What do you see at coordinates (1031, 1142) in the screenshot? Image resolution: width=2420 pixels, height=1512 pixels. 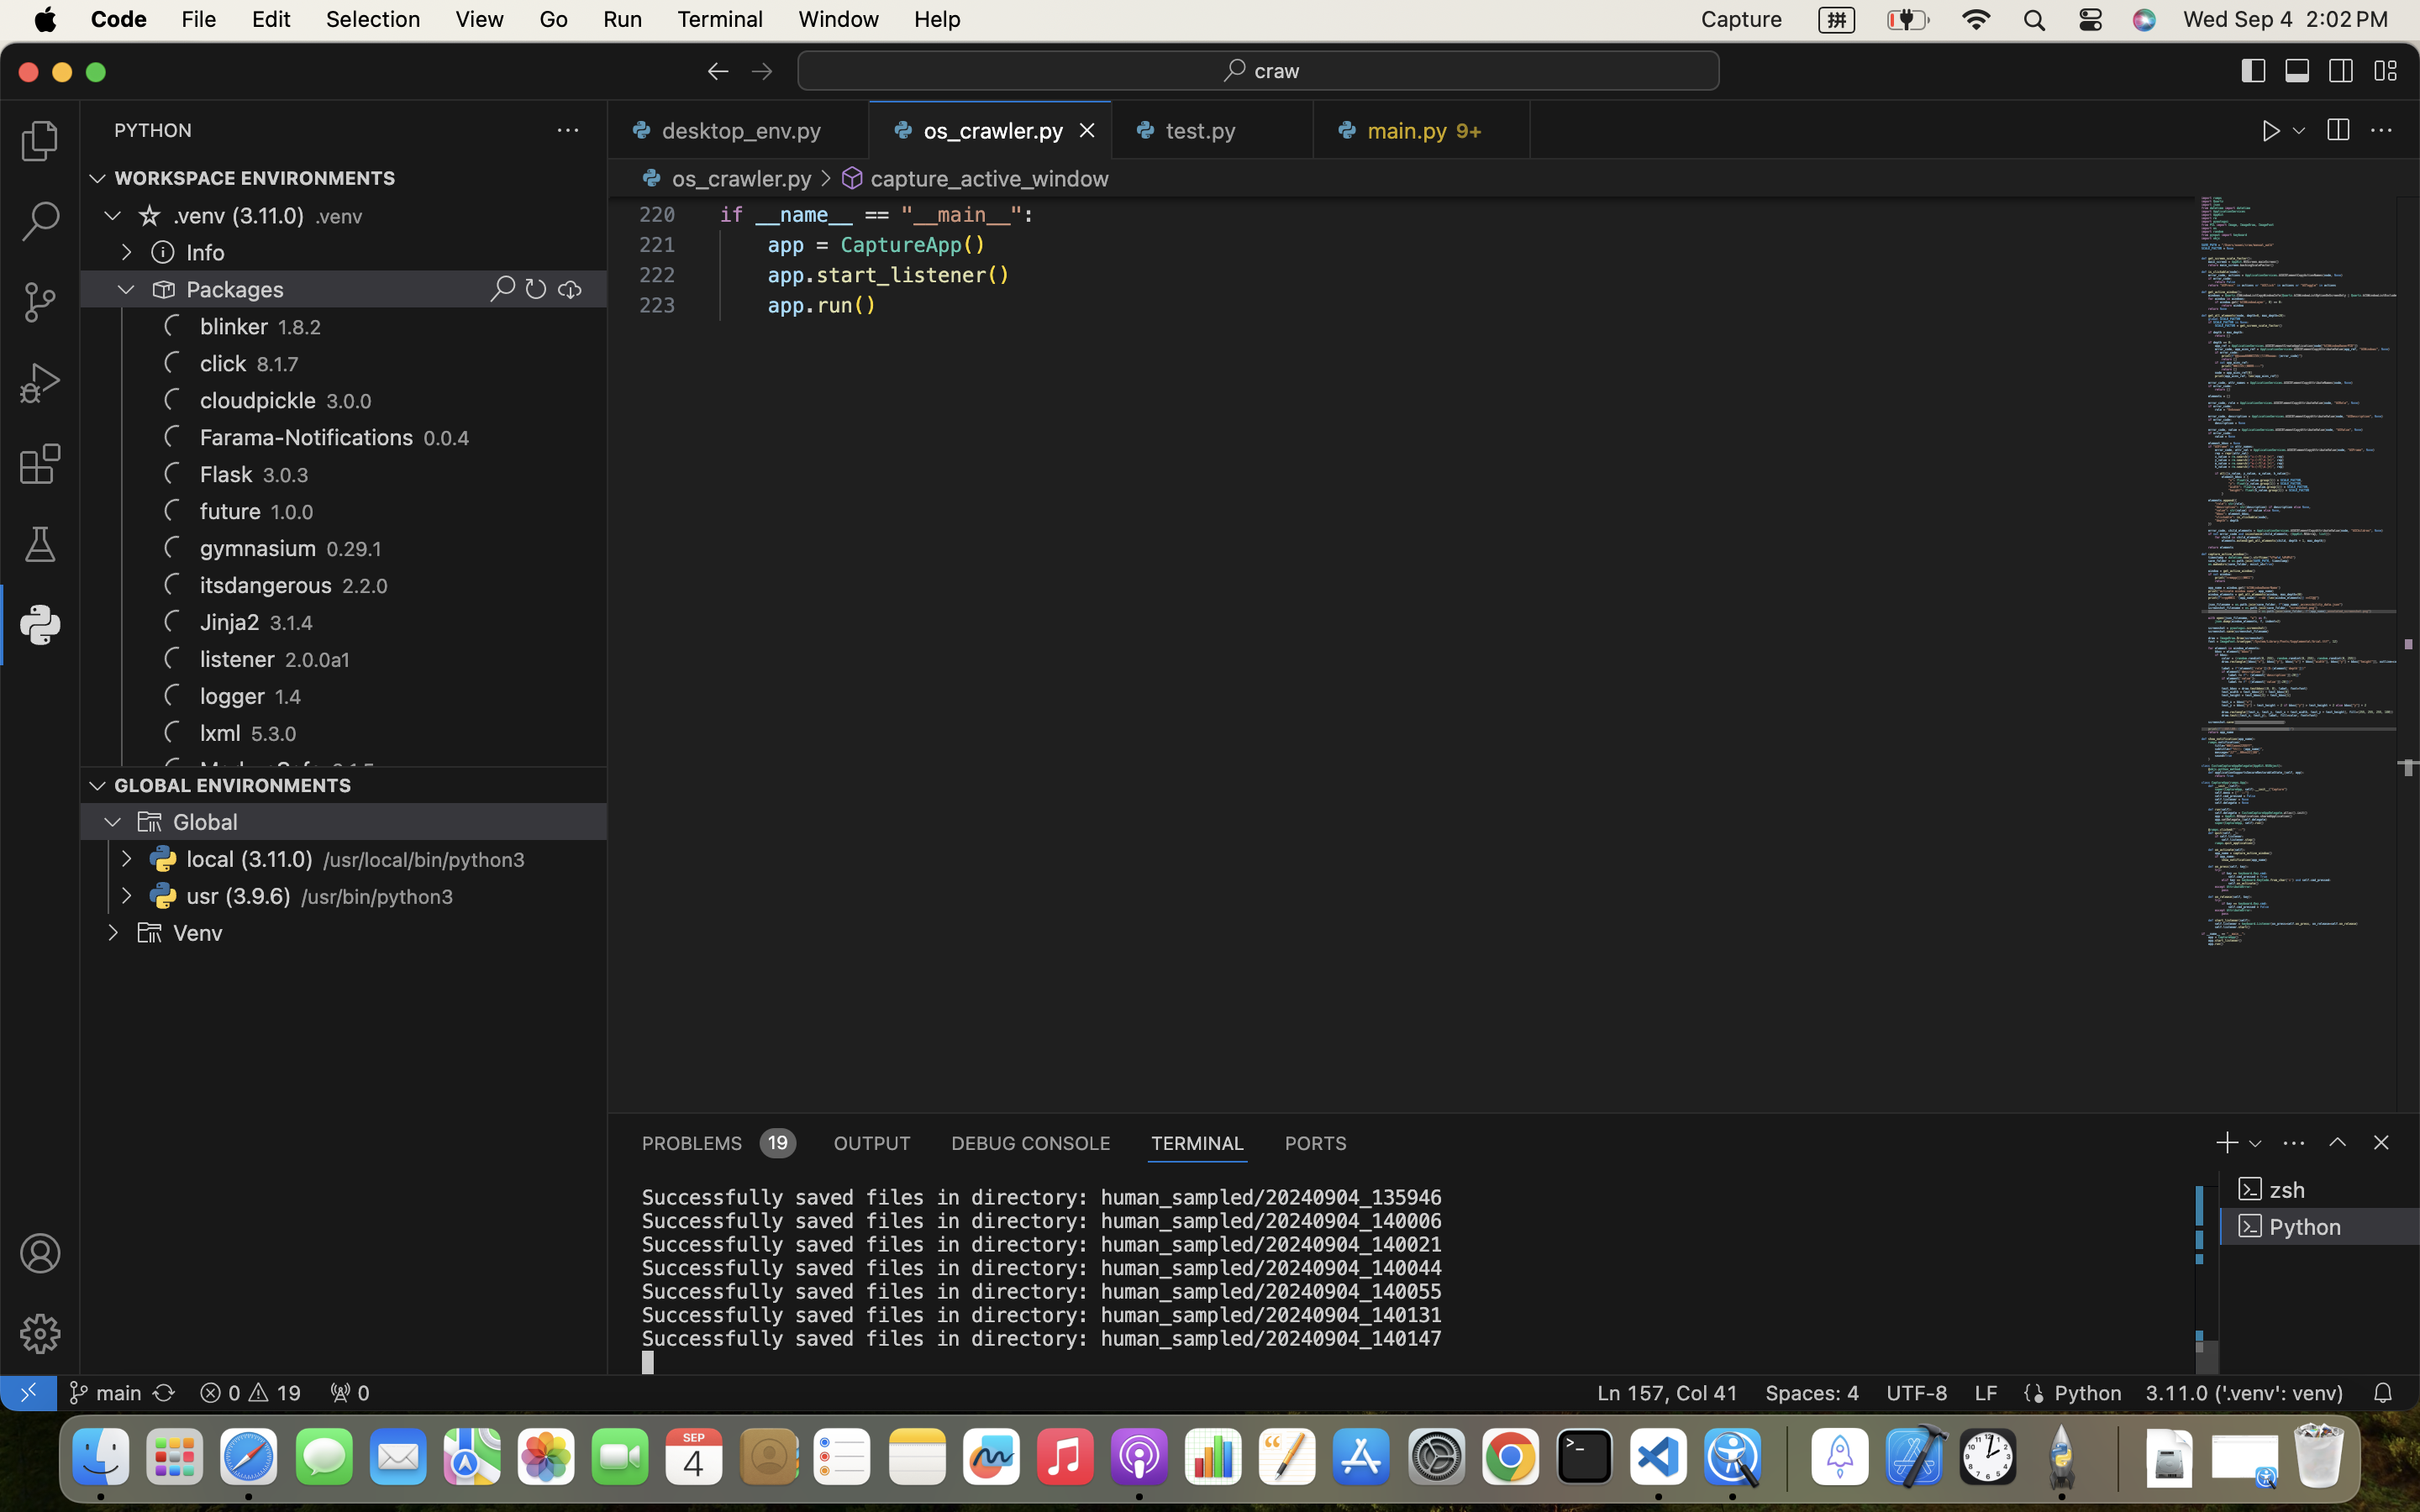 I see `0 DEBUG CONSOLE` at bounding box center [1031, 1142].